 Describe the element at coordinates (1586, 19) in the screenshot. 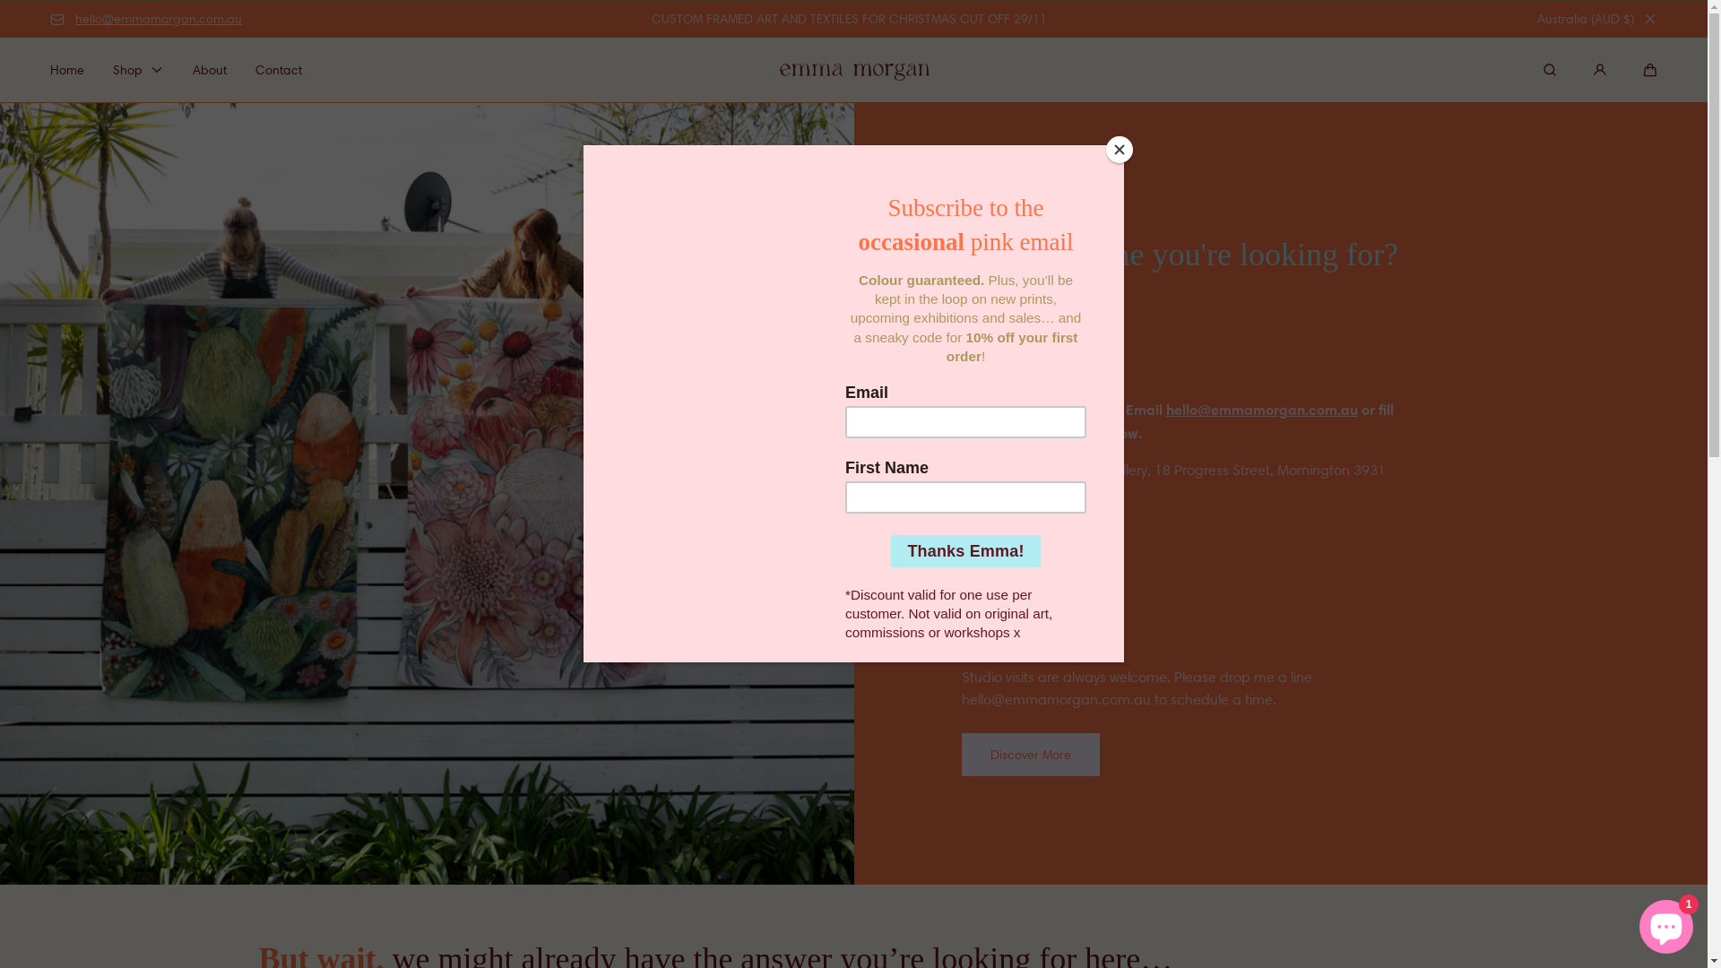

I see `Australia (AUD $)` at that location.